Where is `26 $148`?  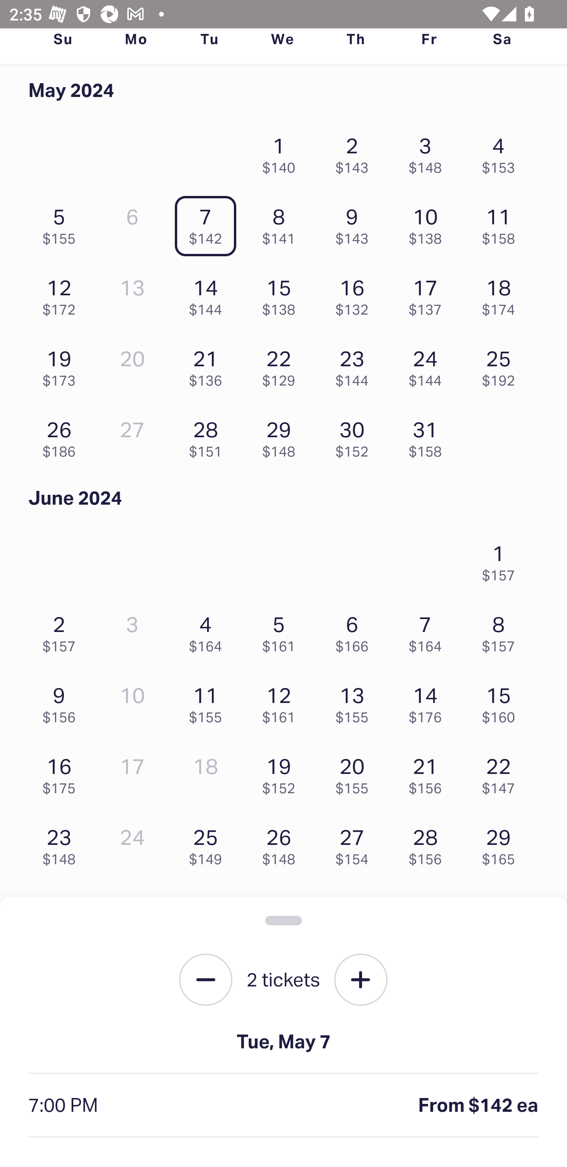
26 $148 is located at coordinates (282, 844).